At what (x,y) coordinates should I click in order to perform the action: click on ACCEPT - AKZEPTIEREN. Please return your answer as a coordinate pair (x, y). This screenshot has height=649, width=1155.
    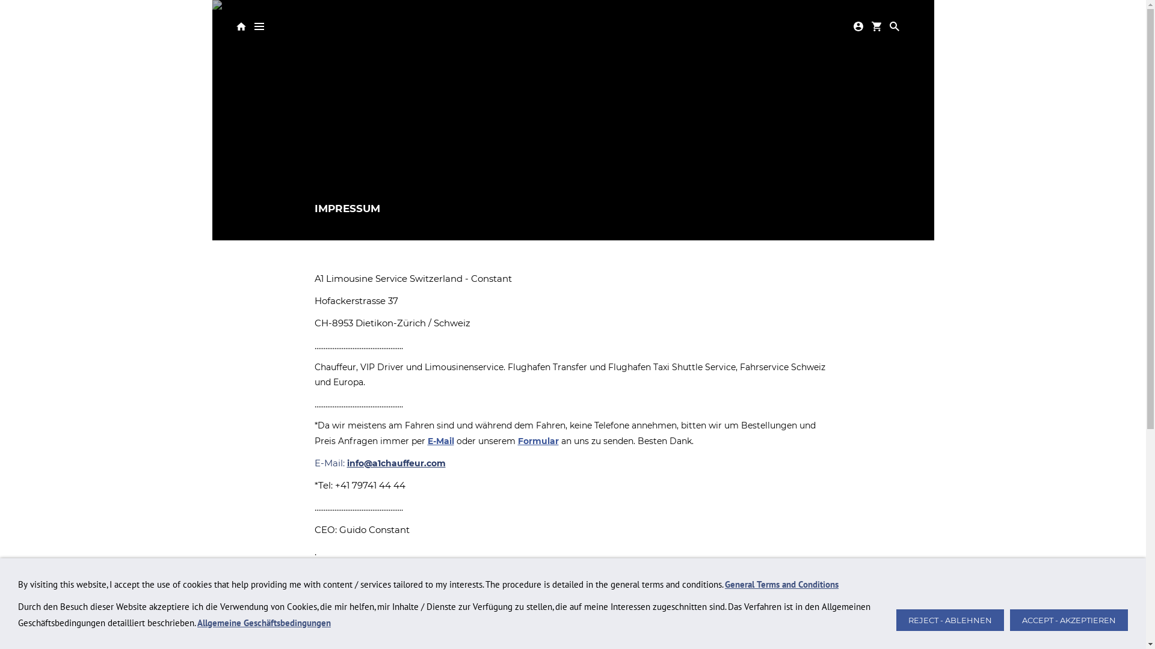
    Looking at the image, I should click on (1069, 620).